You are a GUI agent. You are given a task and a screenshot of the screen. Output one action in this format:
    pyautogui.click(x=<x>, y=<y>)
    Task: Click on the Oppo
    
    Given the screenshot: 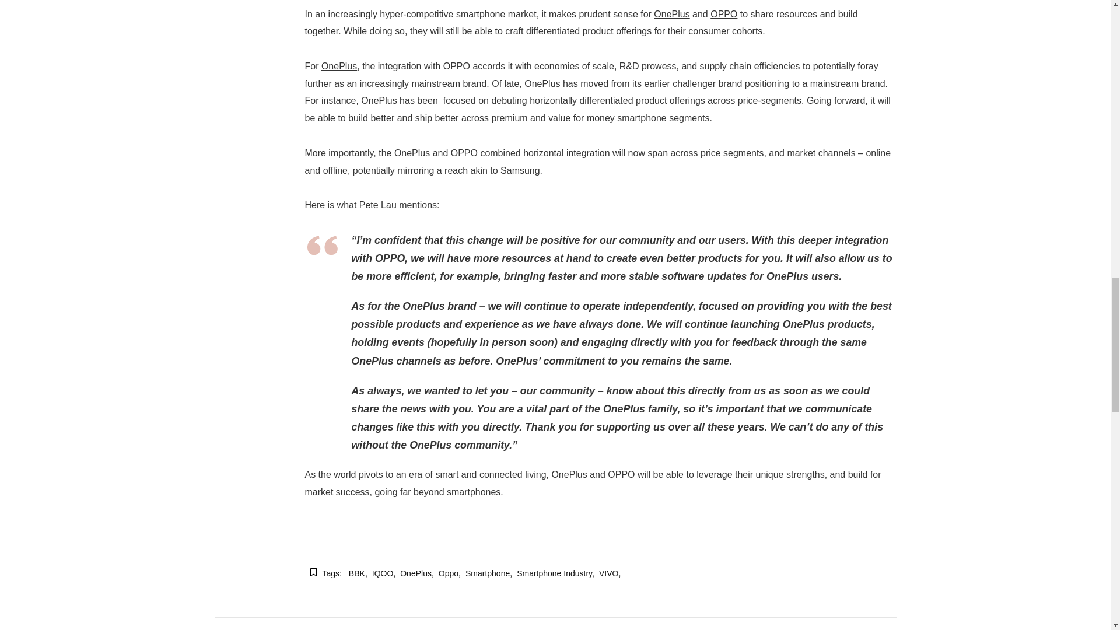 What is the action you would take?
    pyautogui.click(x=449, y=574)
    